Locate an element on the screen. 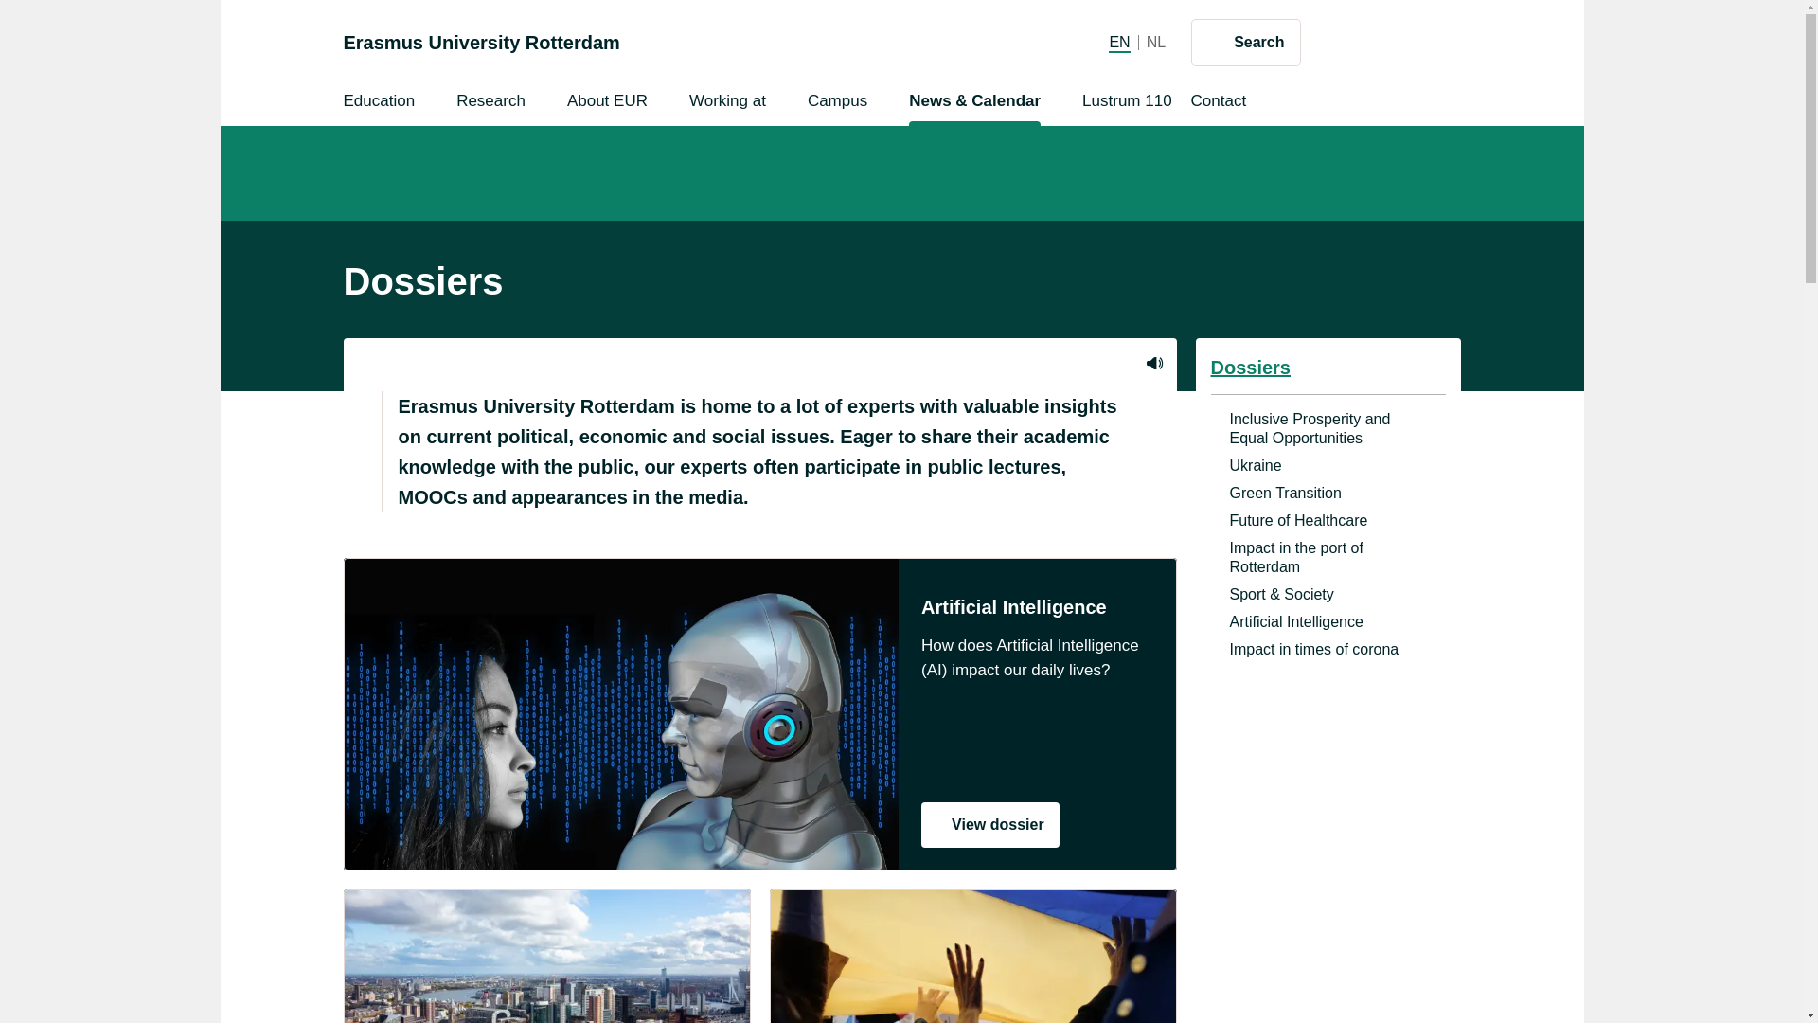 This screenshot has height=1023, width=1818. Contact is located at coordinates (1218, 103).